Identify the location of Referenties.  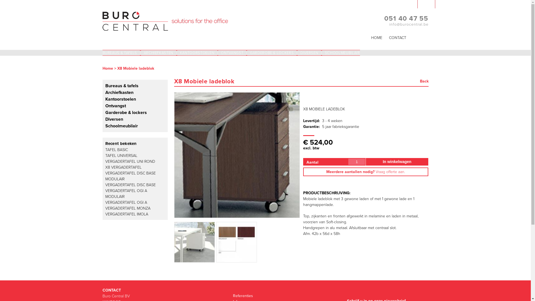
(243, 296).